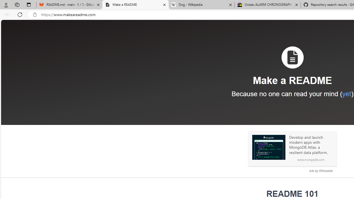  What do you see at coordinates (269, 147) in the screenshot?
I see `Sponsored: MongoDB` at bounding box center [269, 147].